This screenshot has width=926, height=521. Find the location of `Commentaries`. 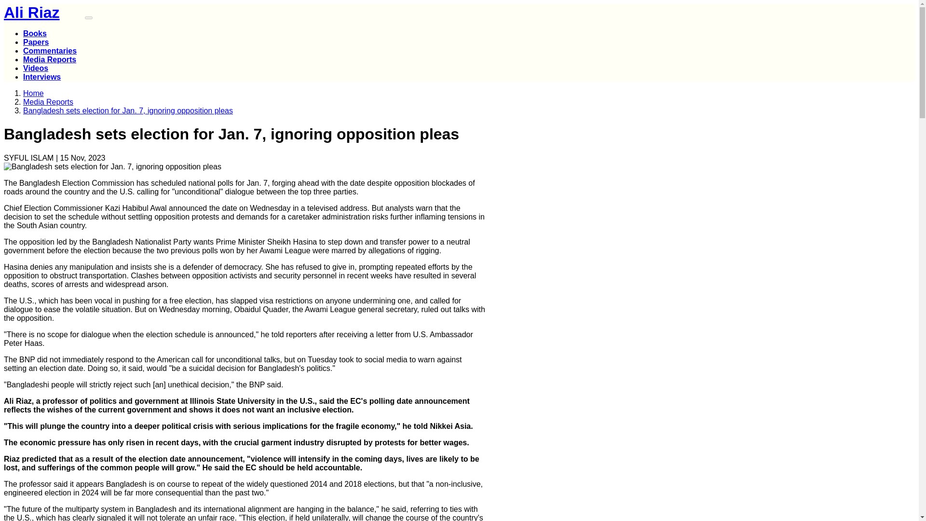

Commentaries is located at coordinates (50, 51).